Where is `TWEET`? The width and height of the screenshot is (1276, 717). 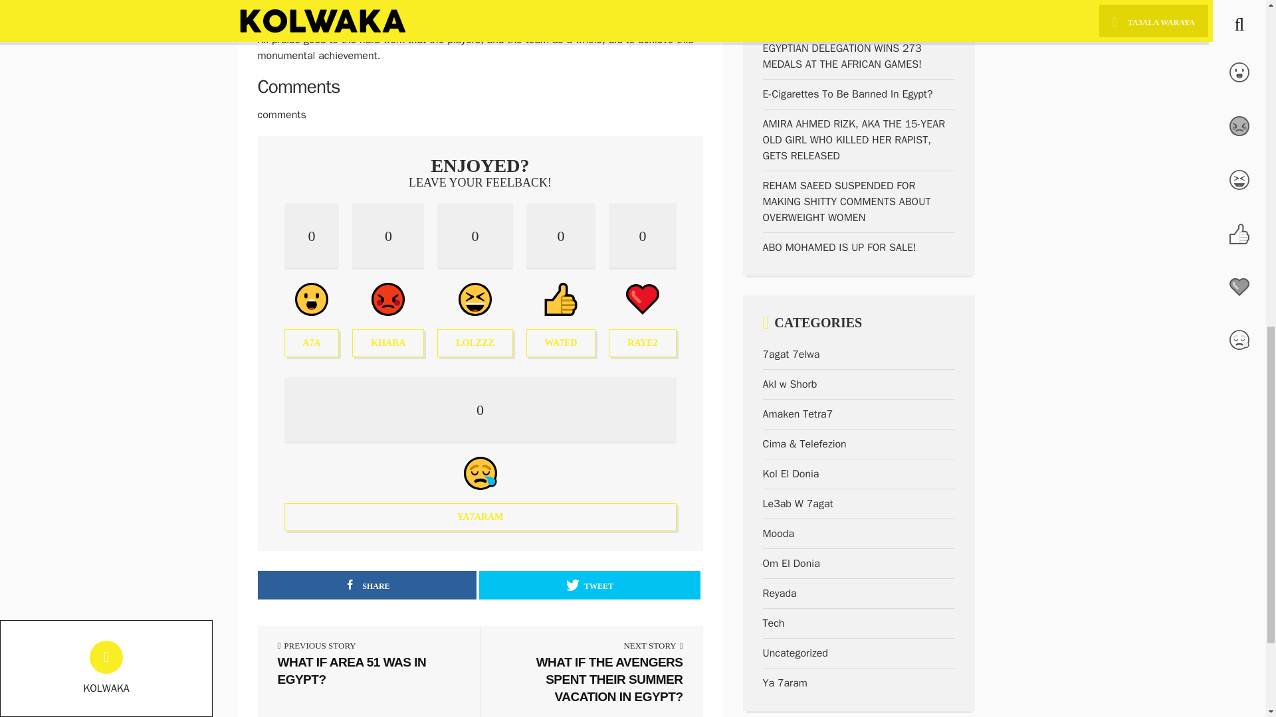
TWEET is located at coordinates (475, 279).